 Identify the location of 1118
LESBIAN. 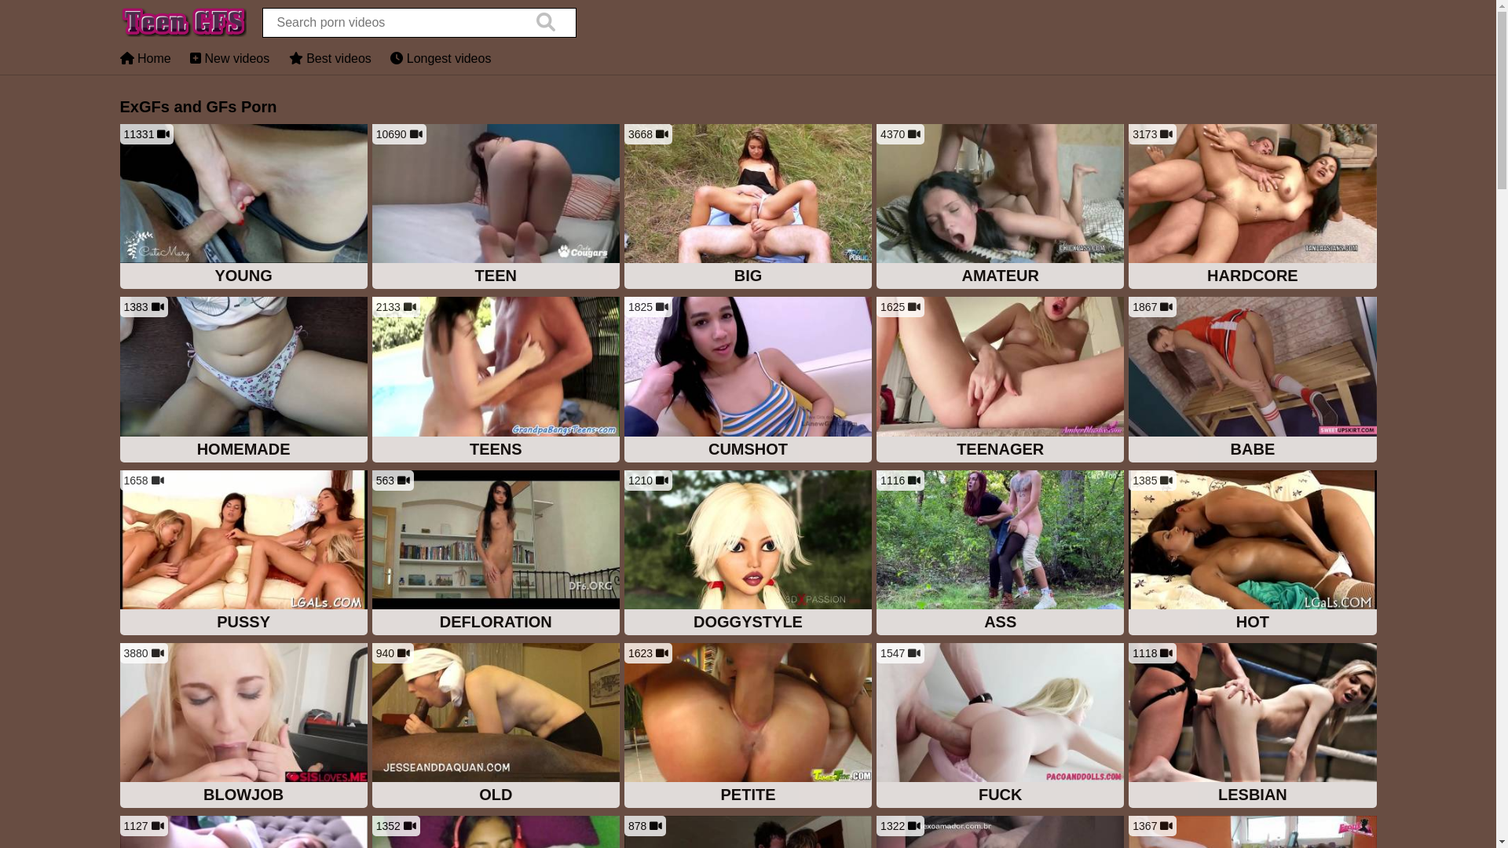
(1252, 727).